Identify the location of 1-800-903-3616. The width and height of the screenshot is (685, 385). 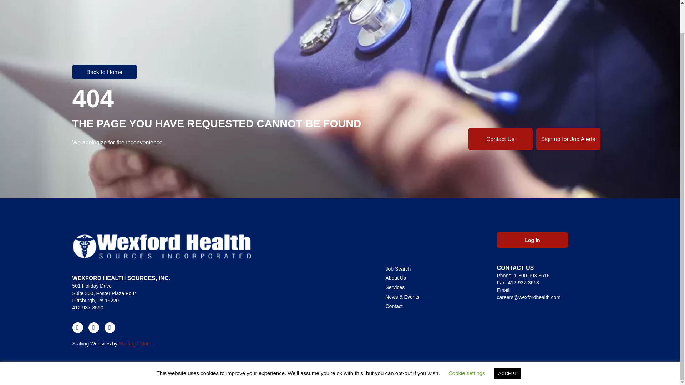
(532, 275).